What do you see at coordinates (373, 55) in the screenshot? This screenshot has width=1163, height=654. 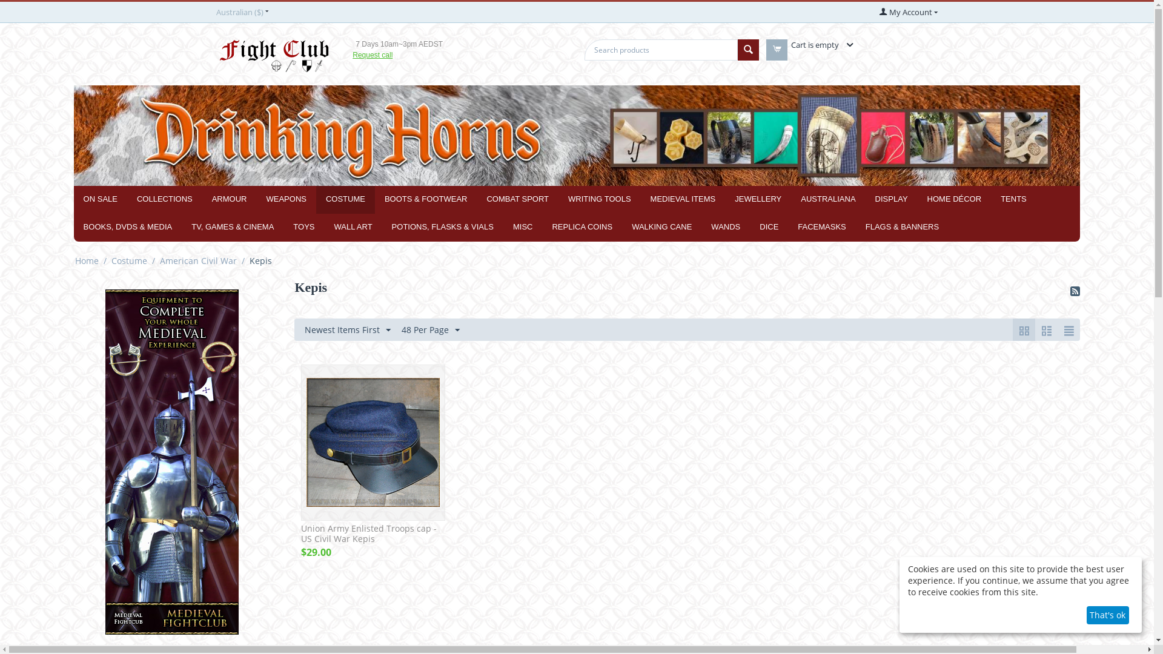 I see `Request call` at bounding box center [373, 55].